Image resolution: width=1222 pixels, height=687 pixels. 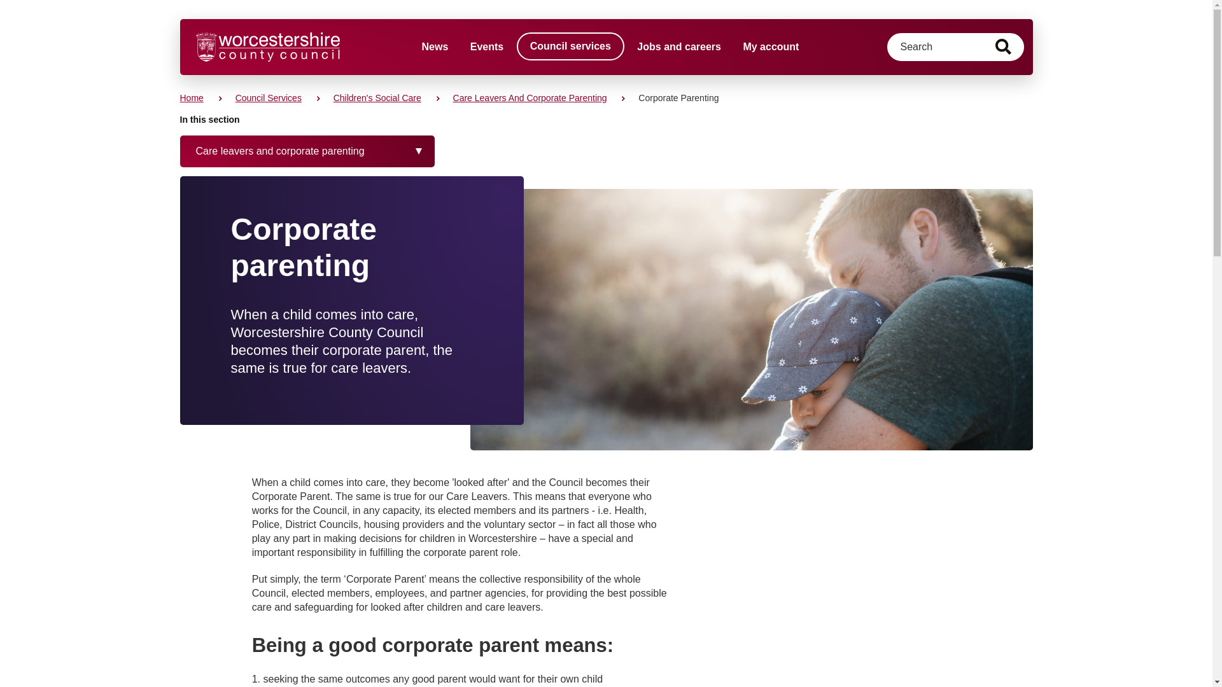 What do you see at coordinates (435, 47) in the screenshot?
I see `News` at bounding box center [435, 47].